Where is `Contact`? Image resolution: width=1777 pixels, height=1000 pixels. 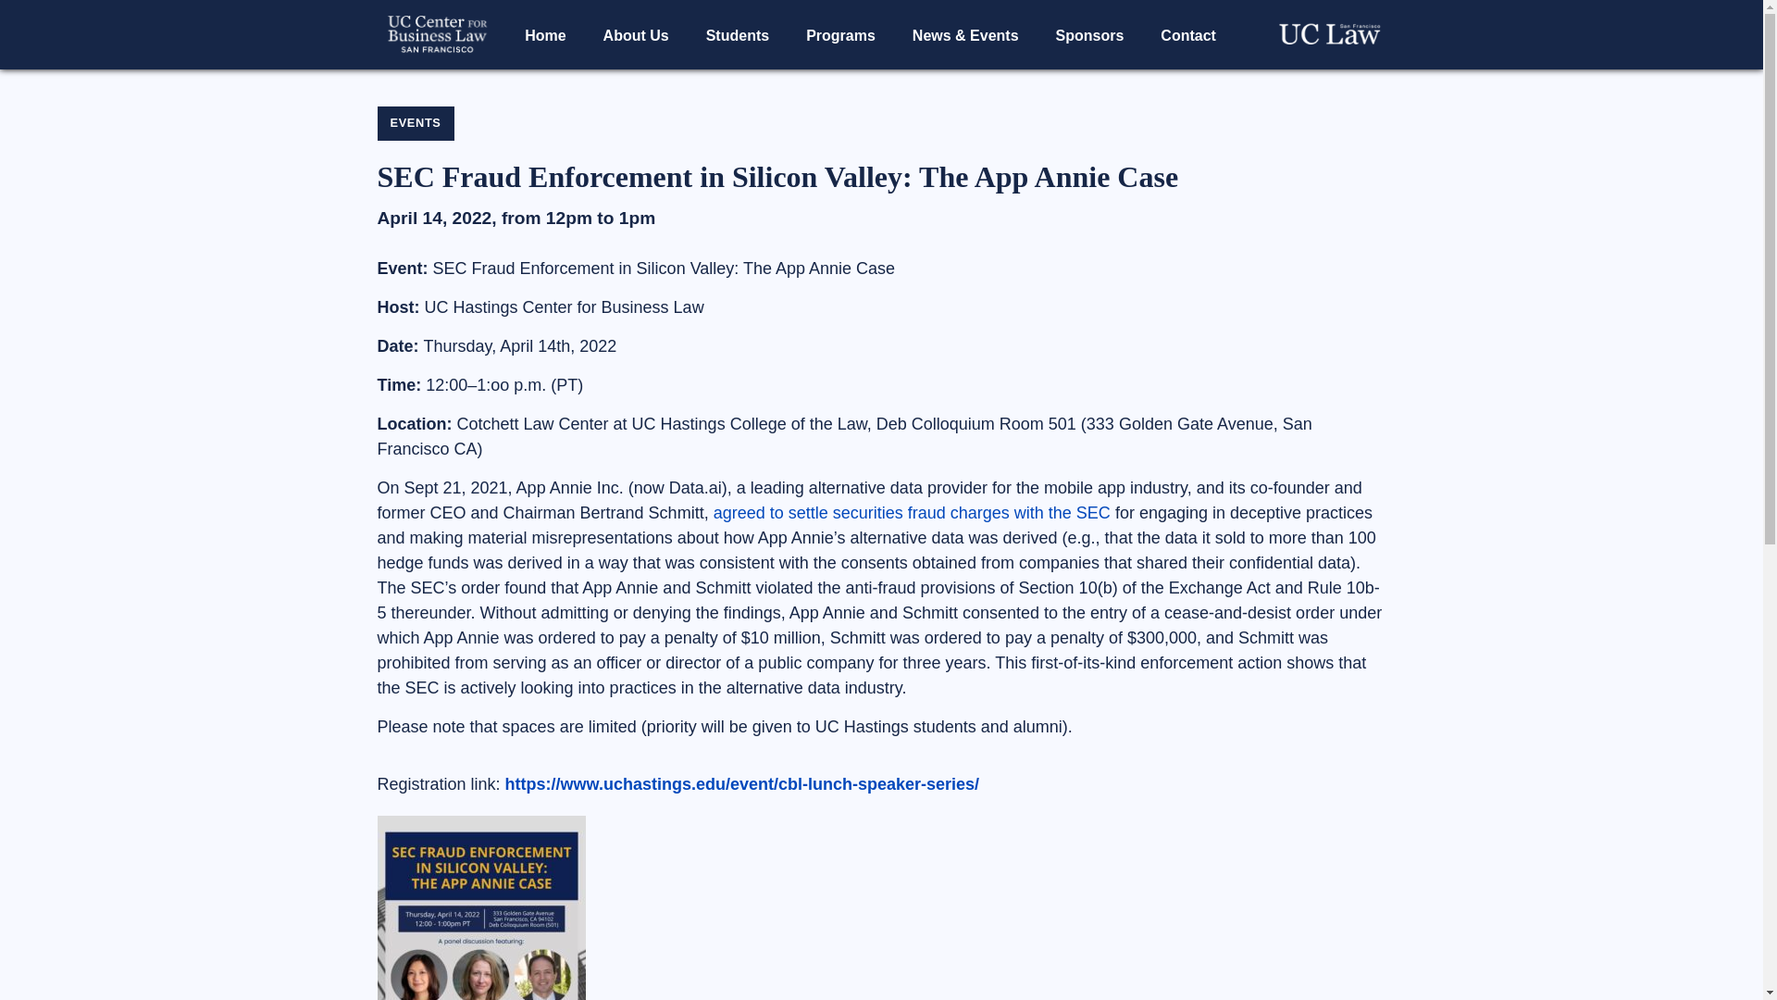 Contact is located at coordinates (1188, 35).